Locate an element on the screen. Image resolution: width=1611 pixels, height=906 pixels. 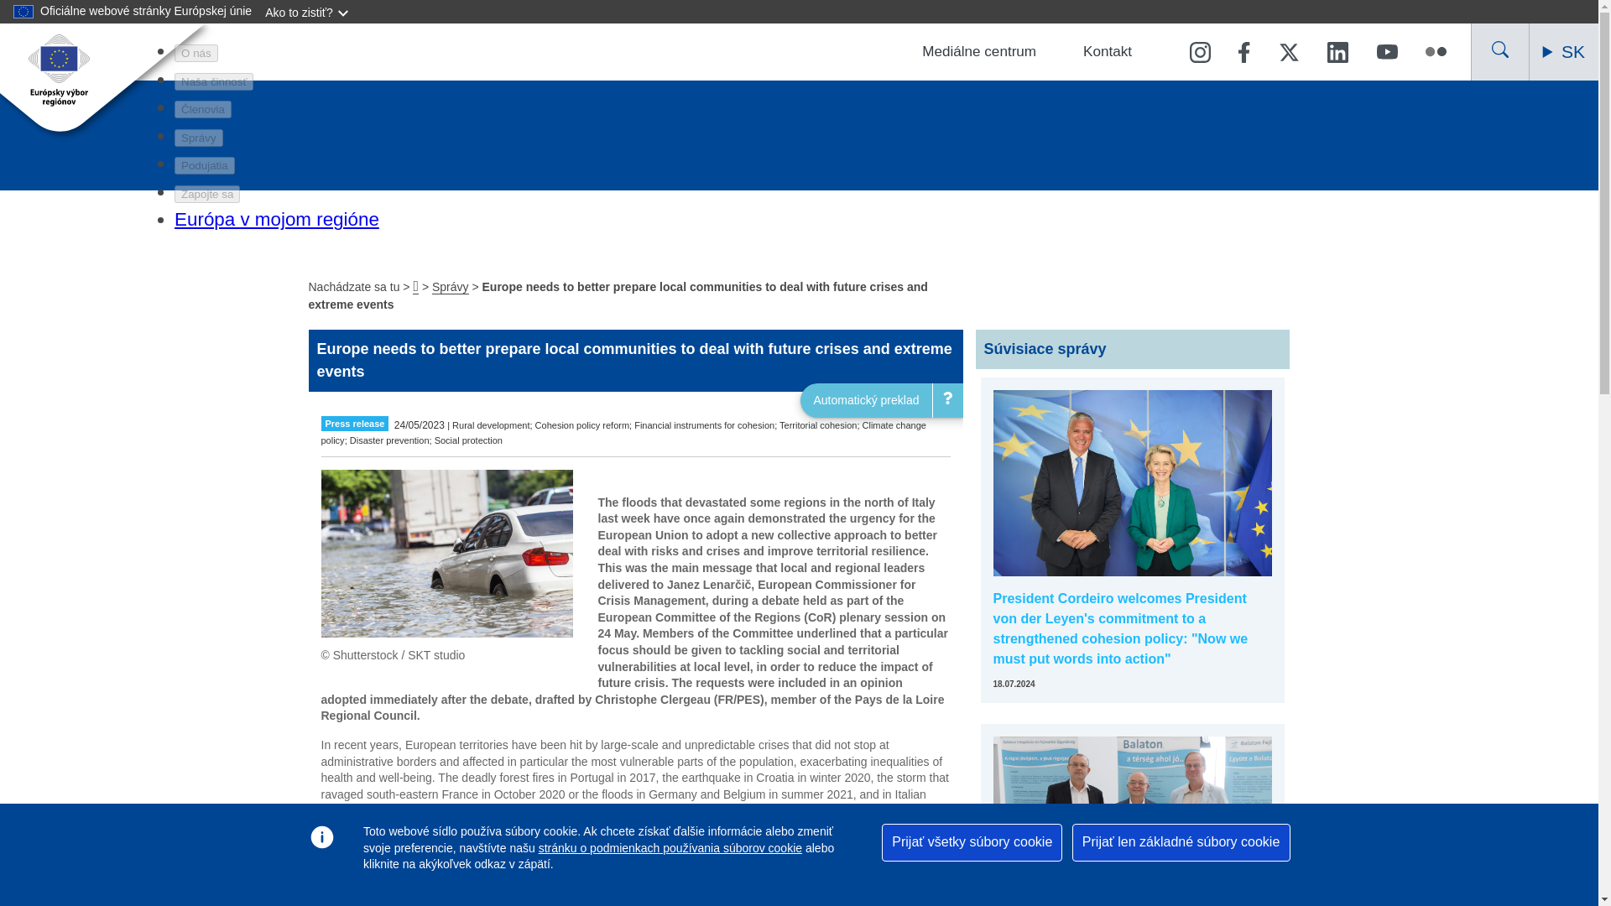
Kontakt is located at coordinates (1108, 52).